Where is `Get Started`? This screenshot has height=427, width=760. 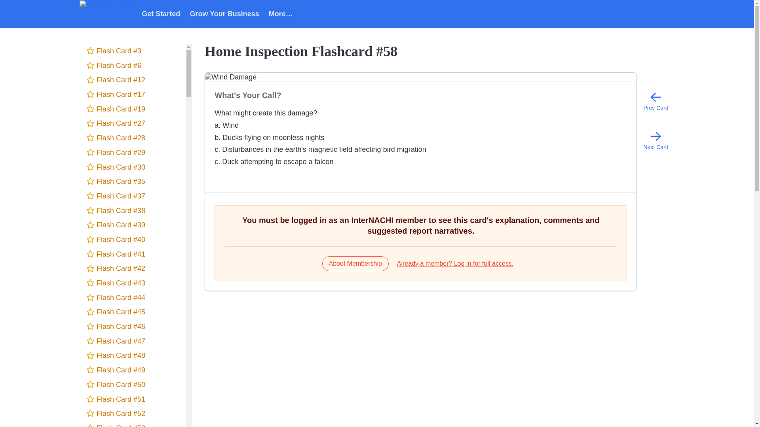
Get Started is located at coordinates (161, 13).